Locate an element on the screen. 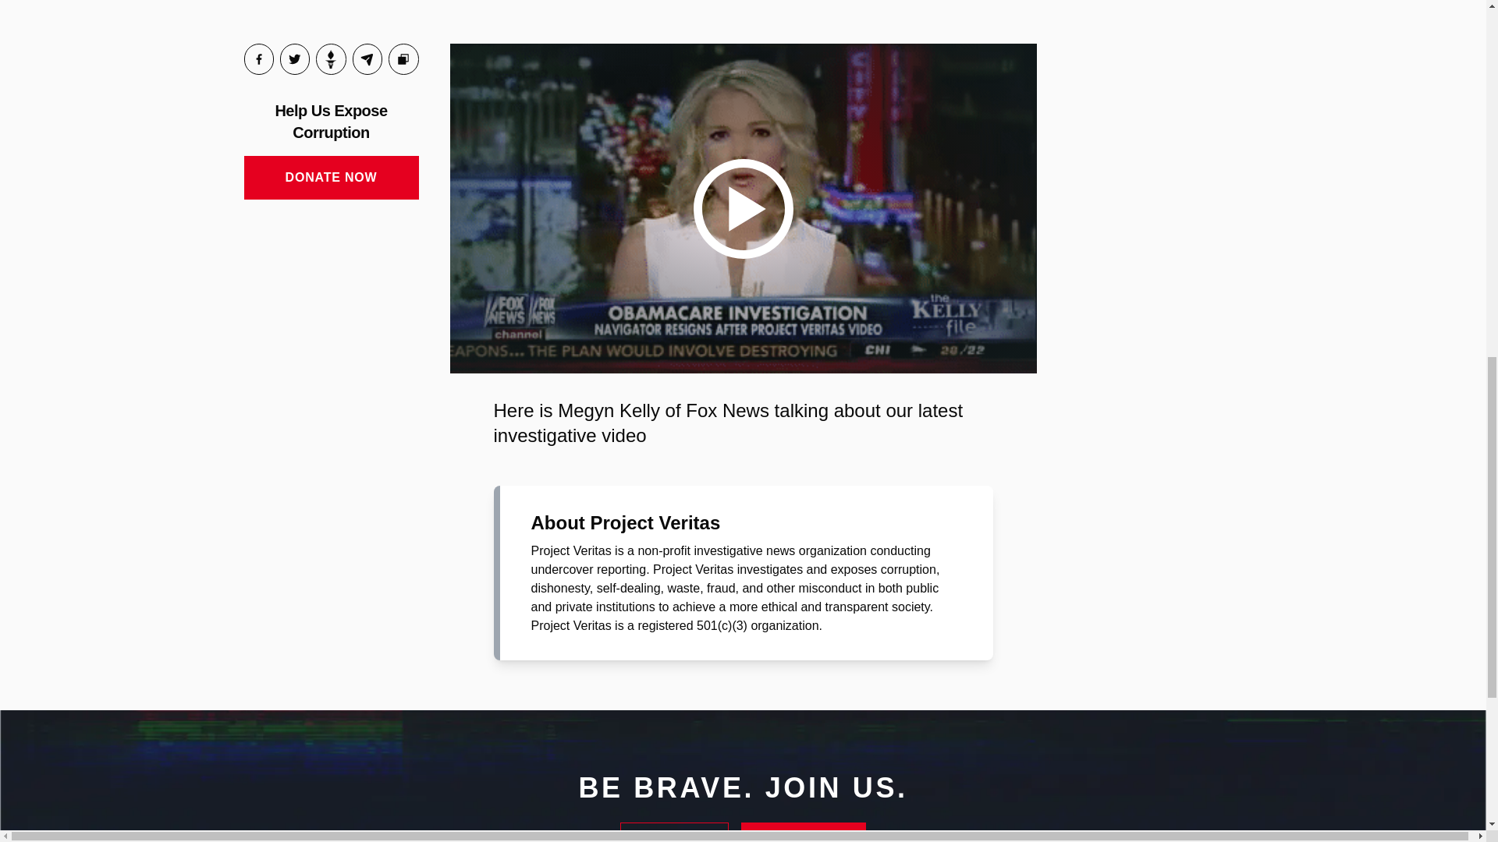  Gettr is located at coordinates (331, 59).